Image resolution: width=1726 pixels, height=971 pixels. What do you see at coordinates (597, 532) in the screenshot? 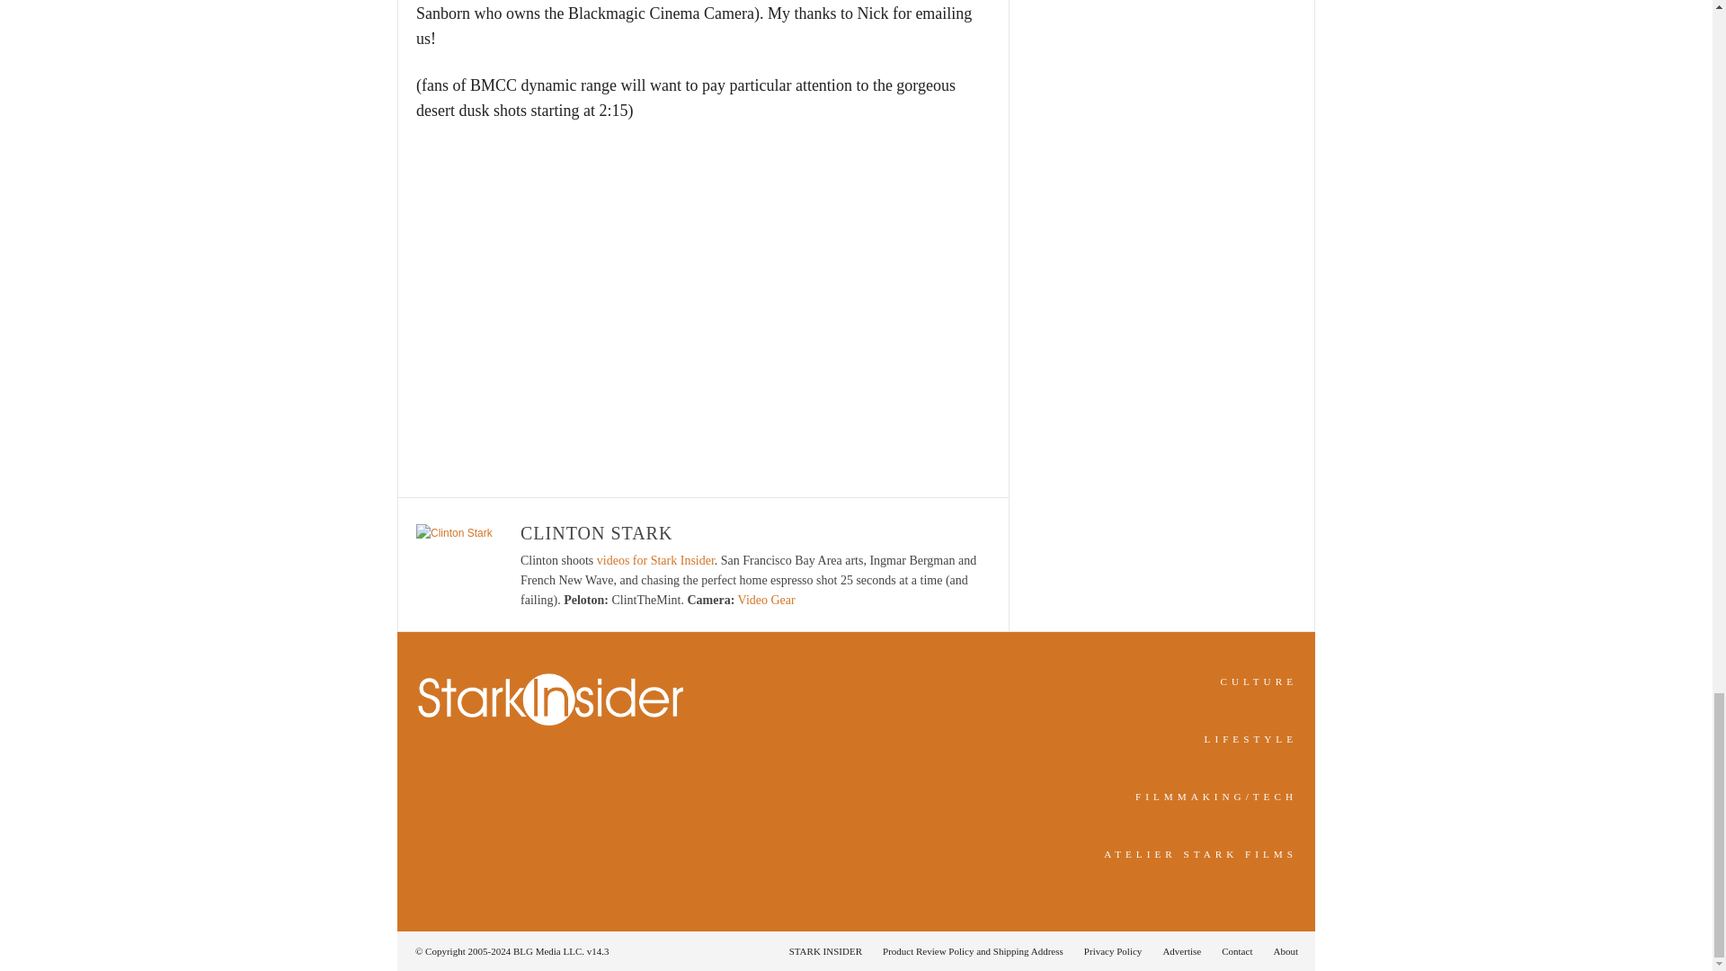
I see `CLINTON STARK` at bounding box center [597, 532].